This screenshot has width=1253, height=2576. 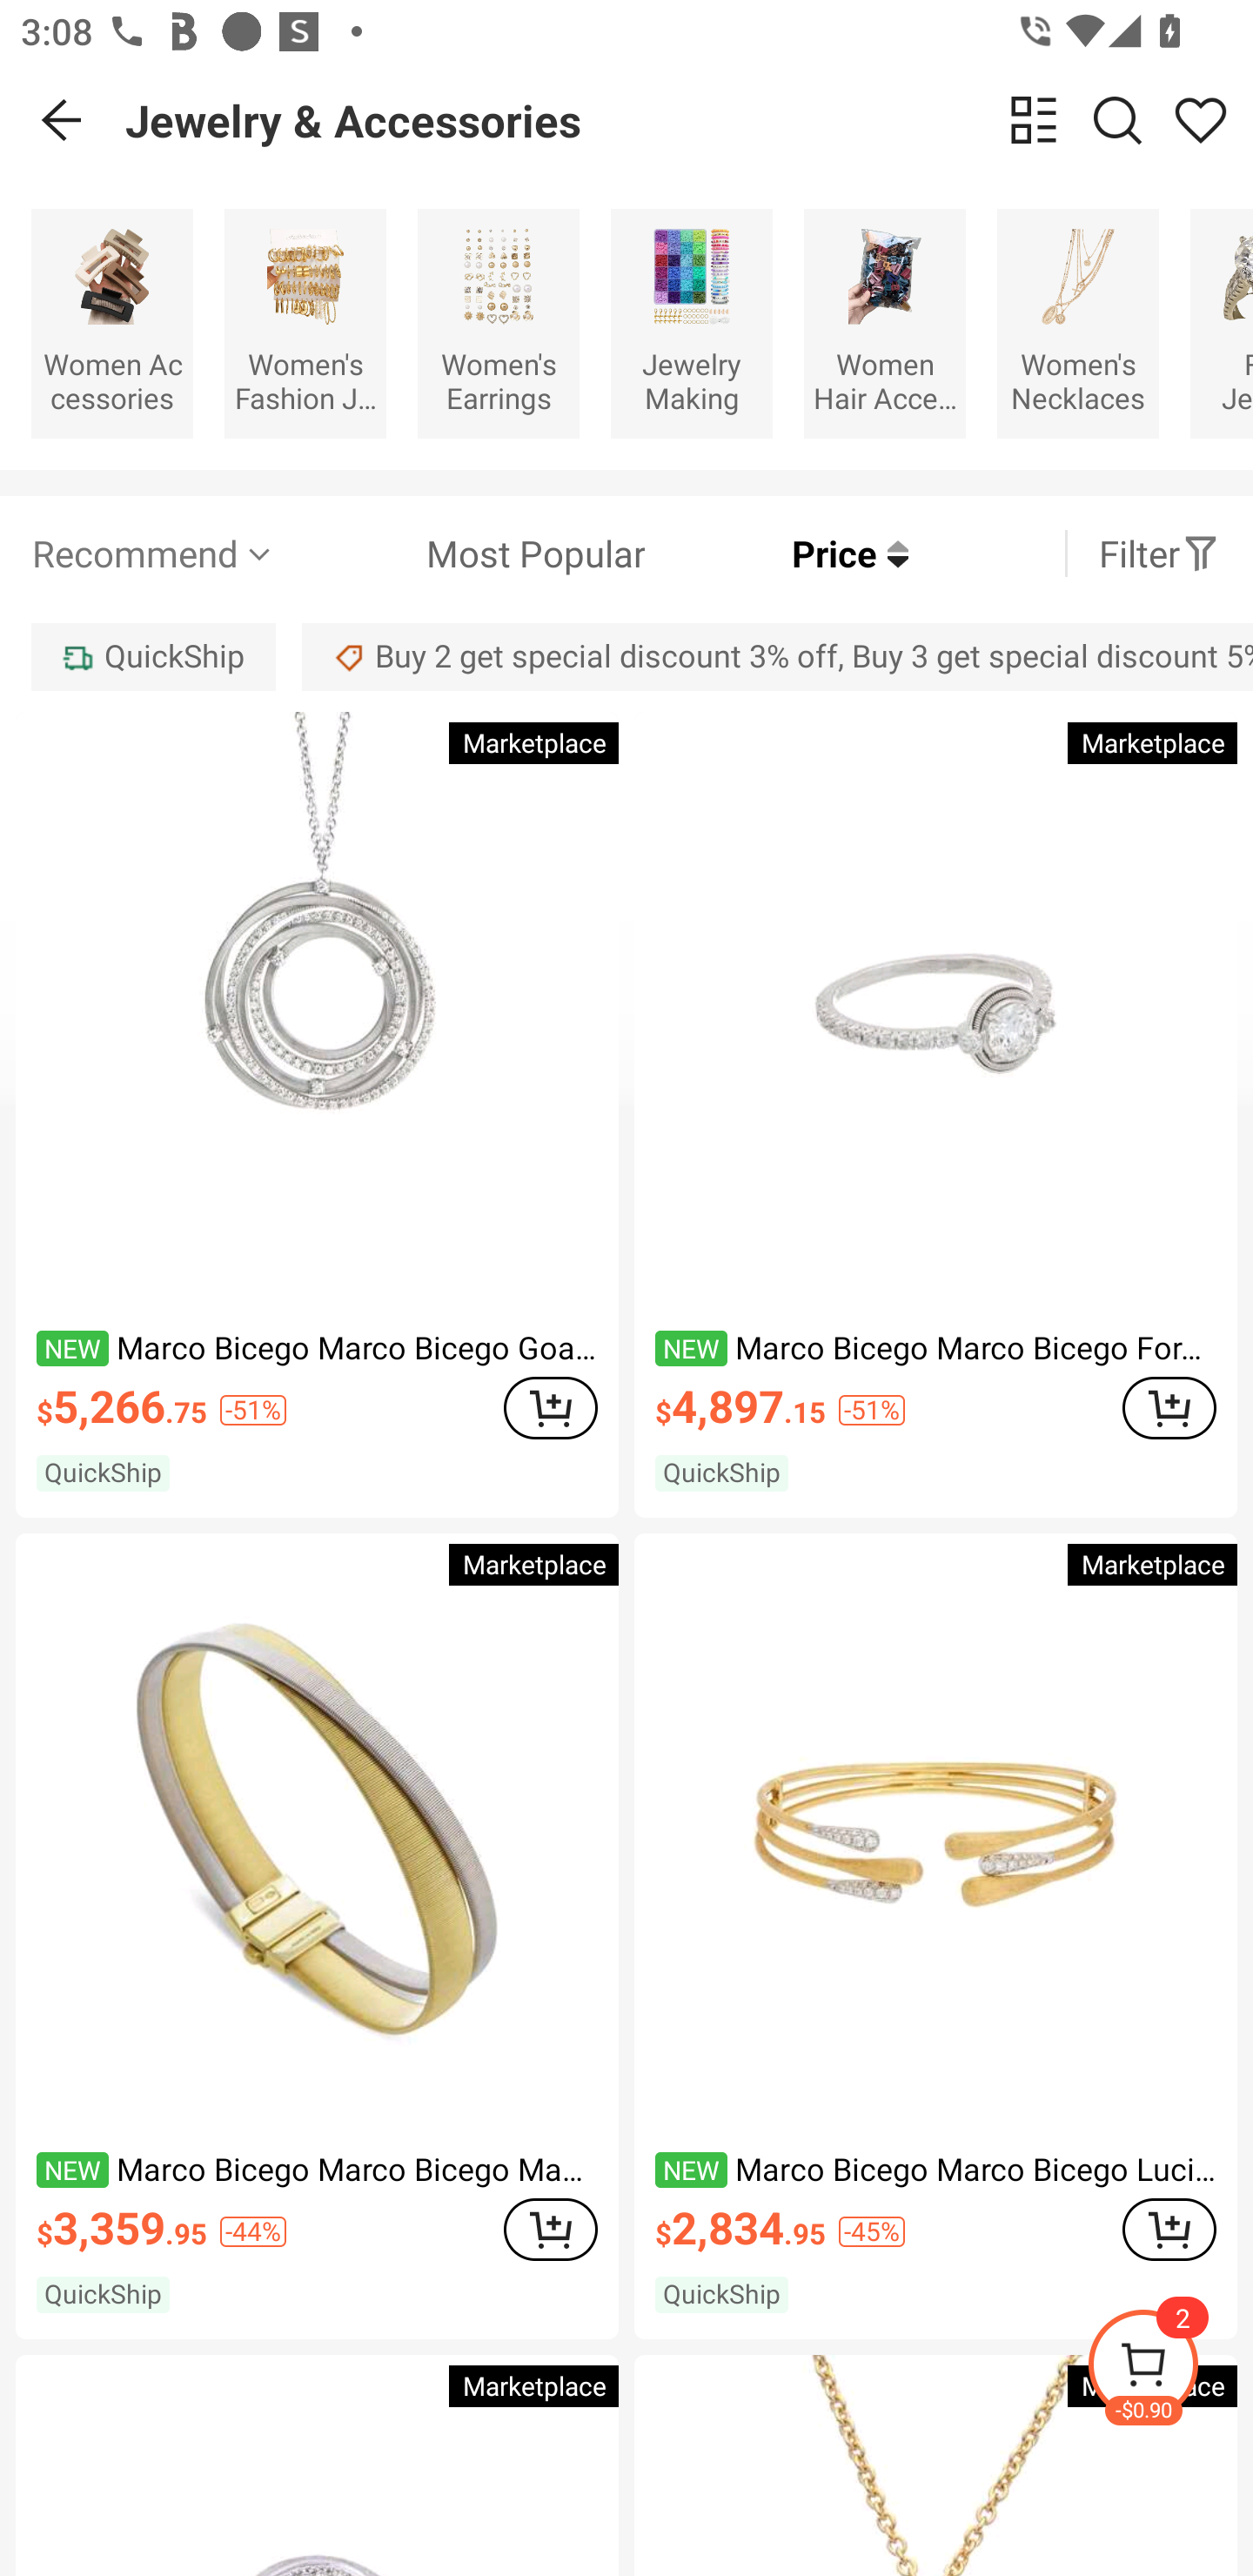 What do you see at coordinates (498, 323) in the screenshot?
I see `Women's Earrings` at bounding box center [498, 323].